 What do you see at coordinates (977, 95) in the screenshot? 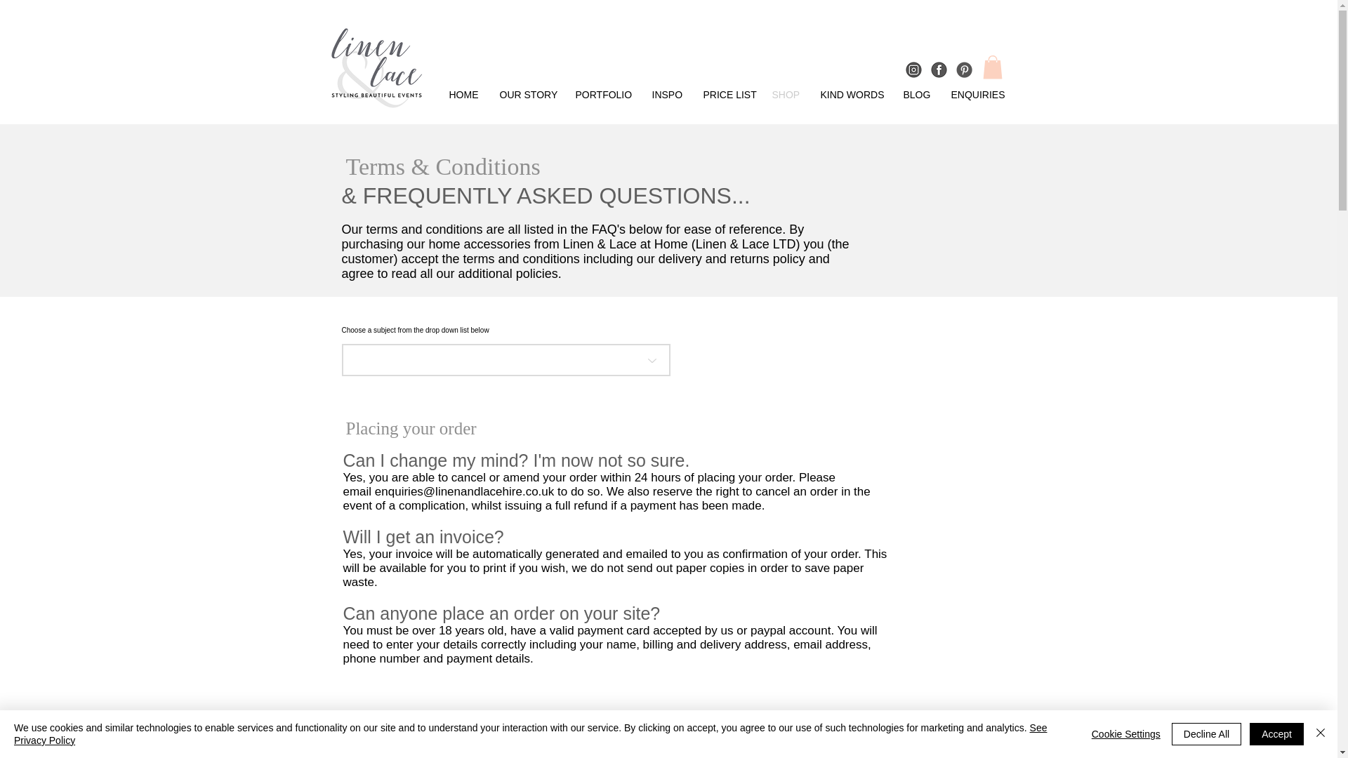
I see `ENQUIRIES` at bounding box center [977, 95].